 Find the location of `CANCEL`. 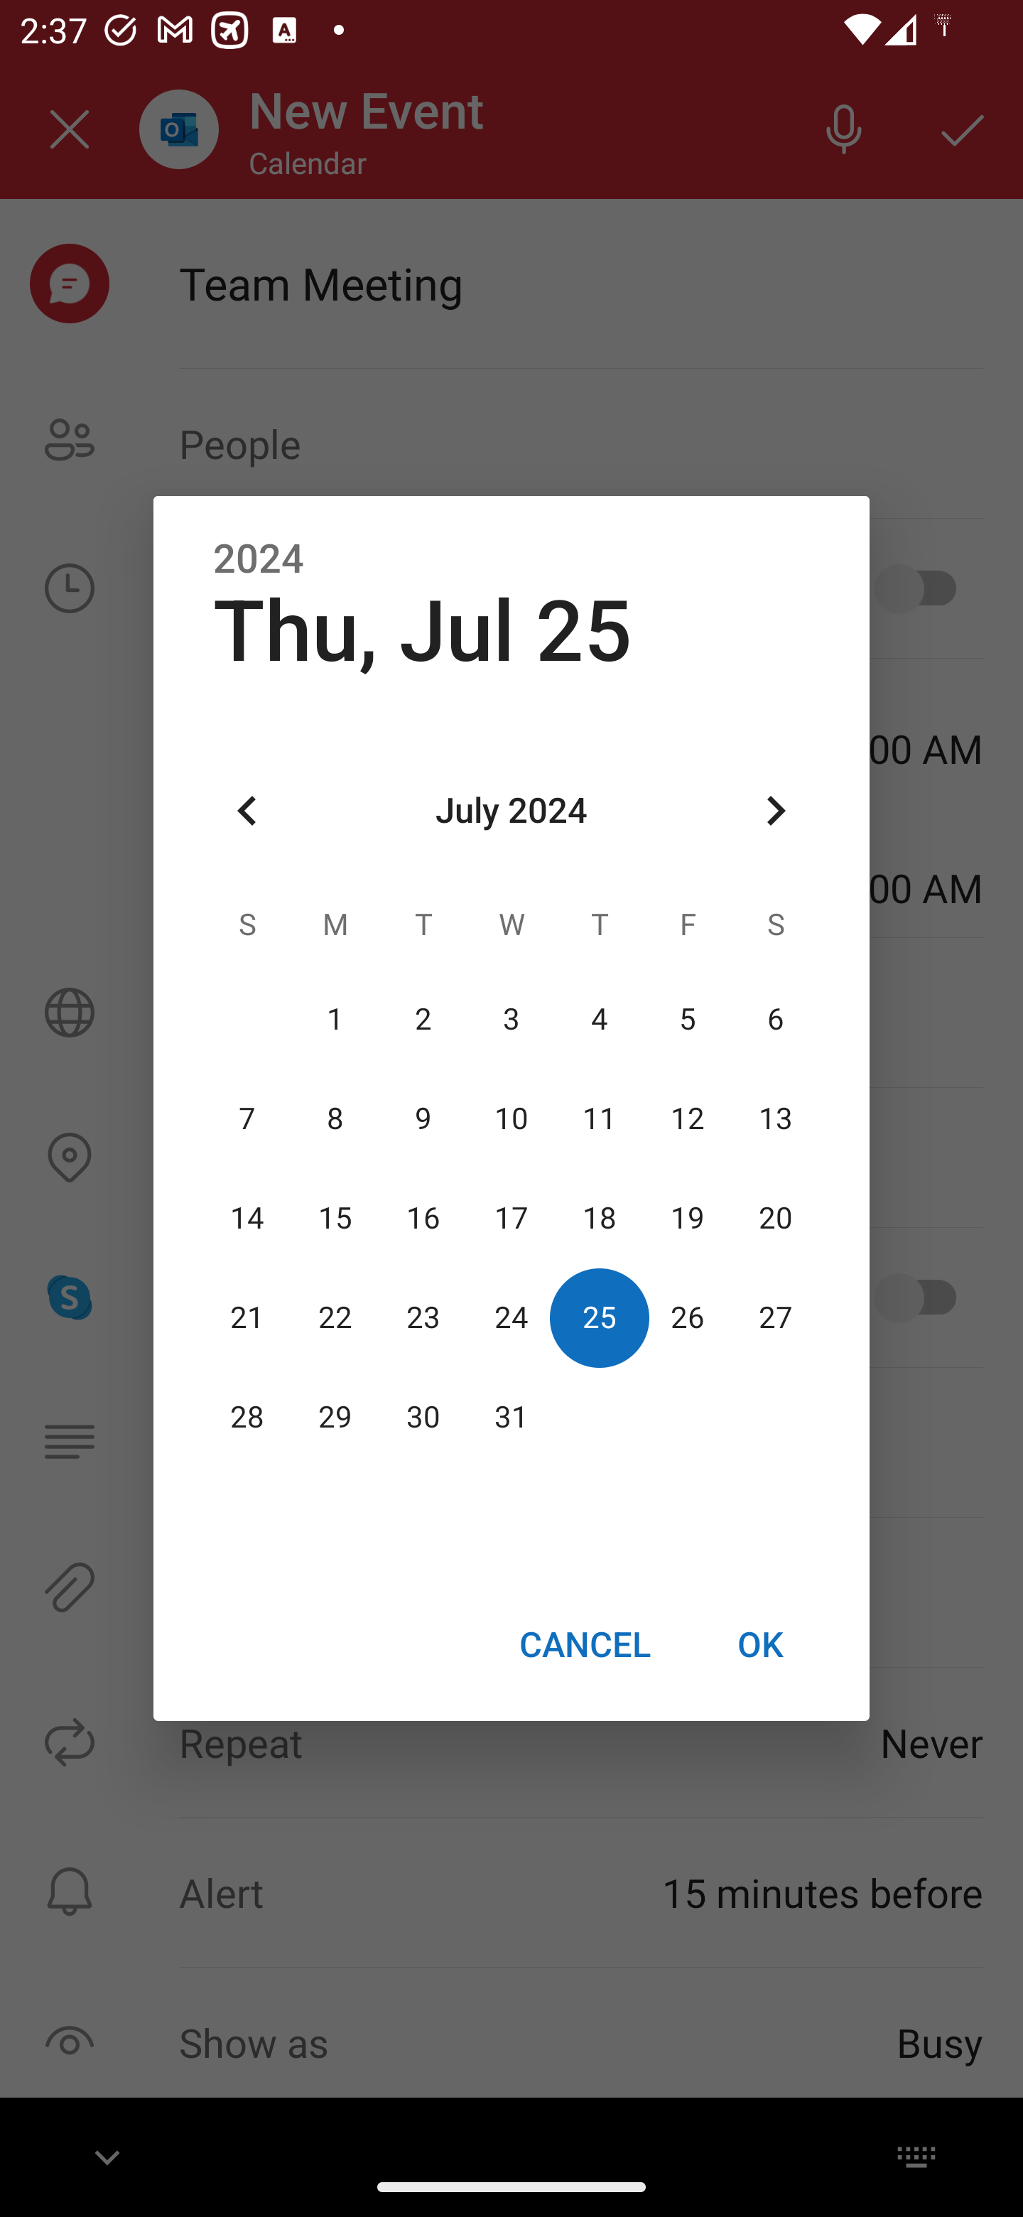

CANCEL is located at coordinates (584, 1644).